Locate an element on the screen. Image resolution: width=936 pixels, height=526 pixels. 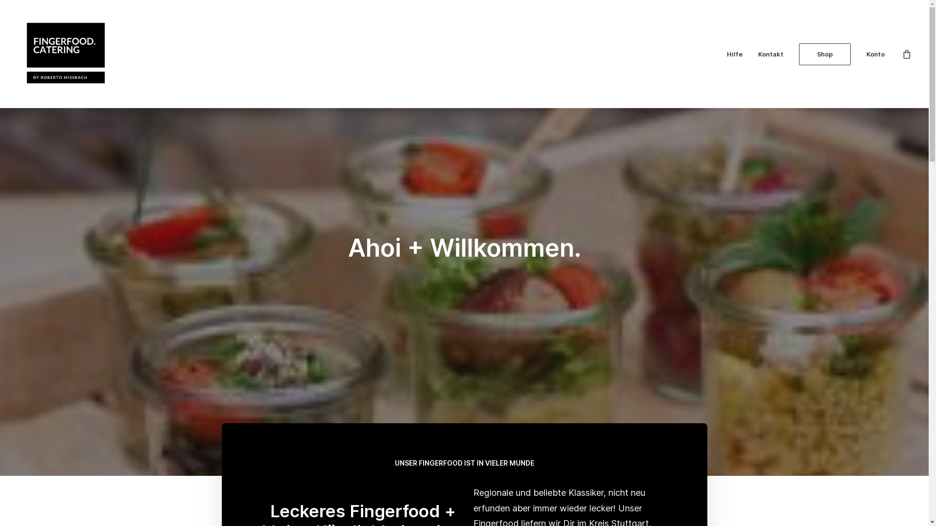
Kontakt is located at coordinates (771, 54).